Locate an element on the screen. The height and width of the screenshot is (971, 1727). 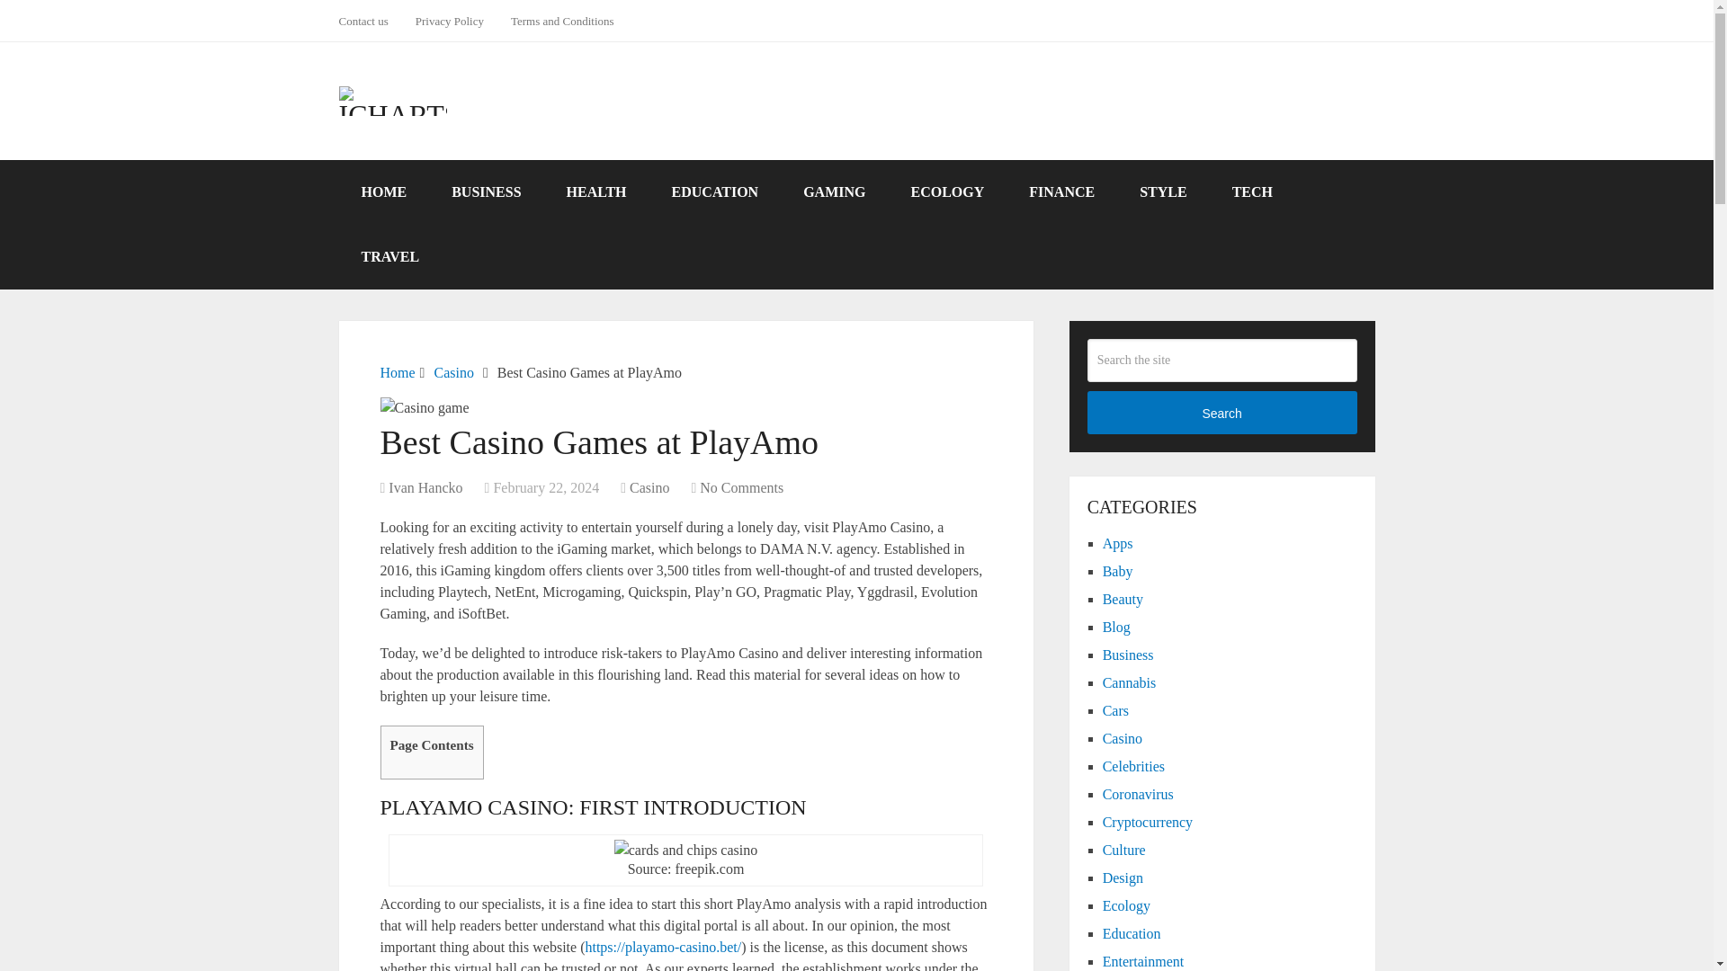
View all posts in Casino is located at coordinates (649, 487).